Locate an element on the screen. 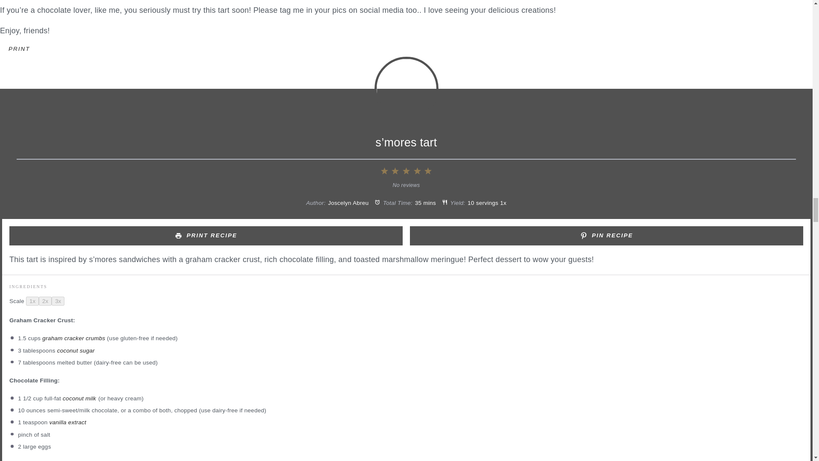  PIN RECIPE is located at coordinates (607, 236).